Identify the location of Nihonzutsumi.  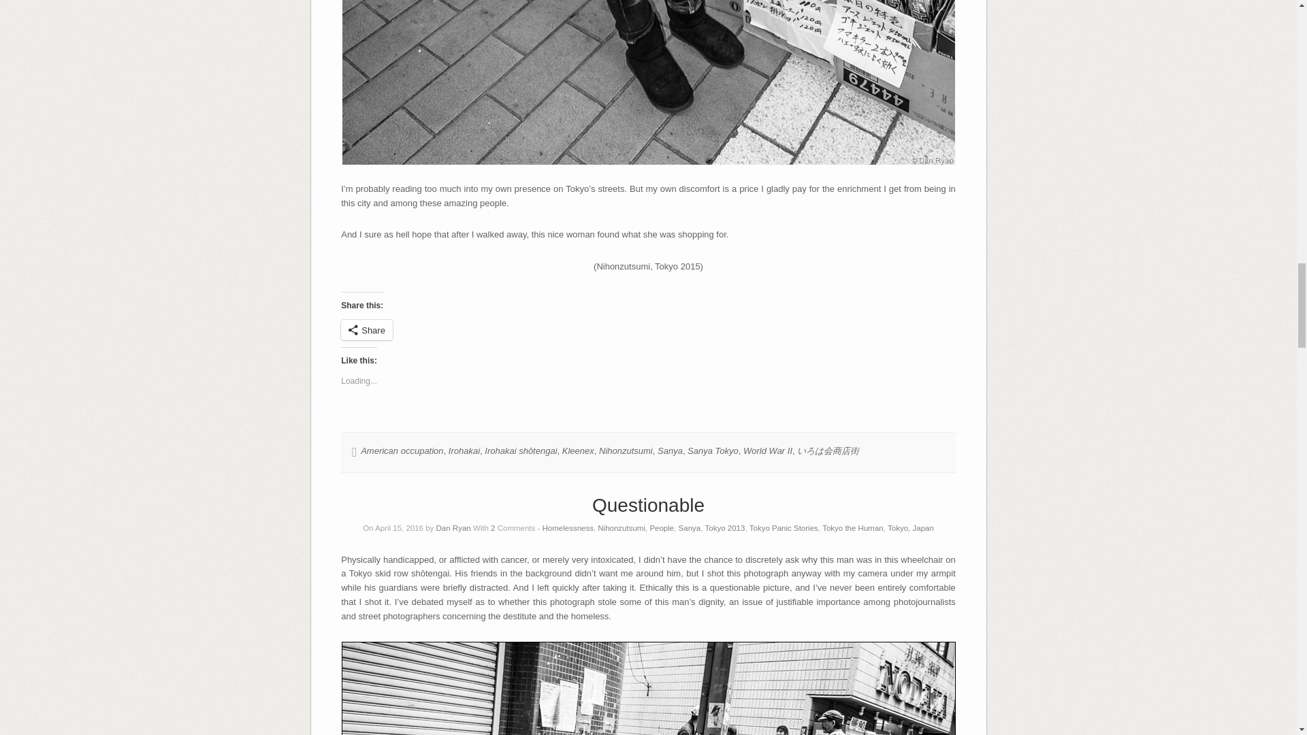
(625, 451).